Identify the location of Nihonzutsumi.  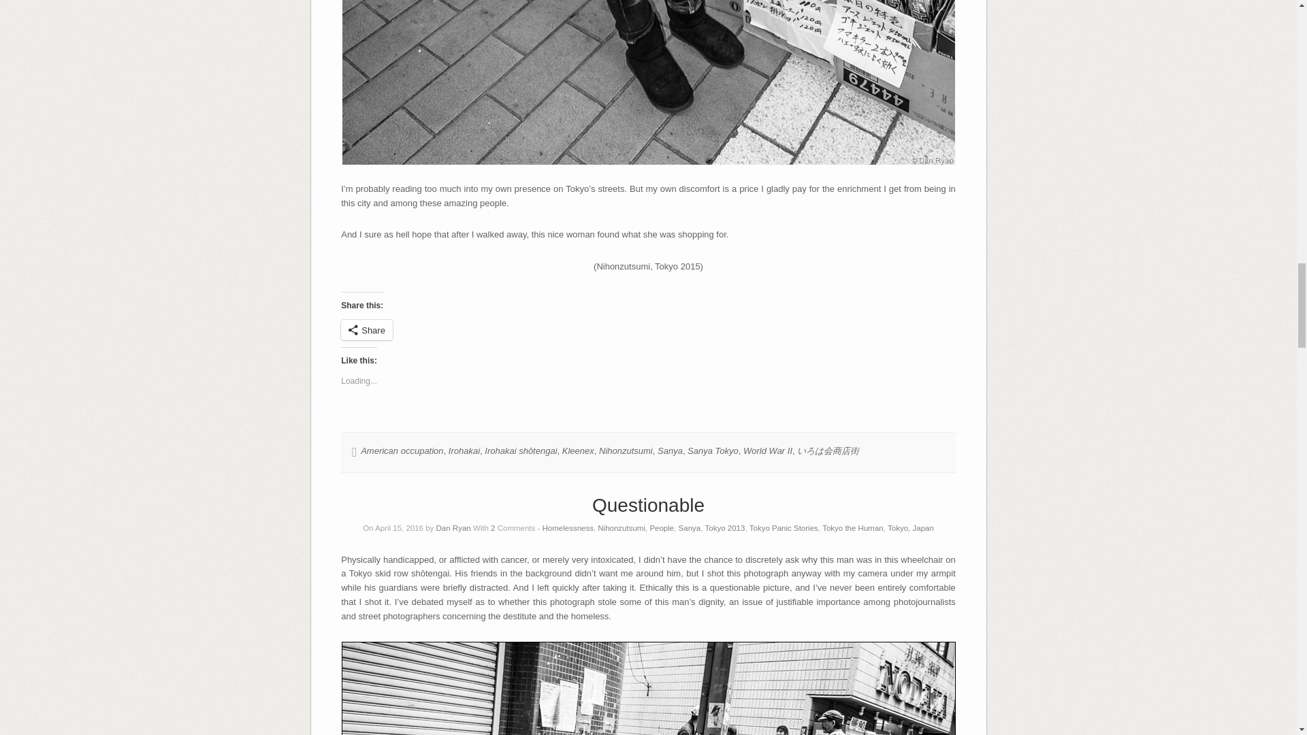
(625, 451).